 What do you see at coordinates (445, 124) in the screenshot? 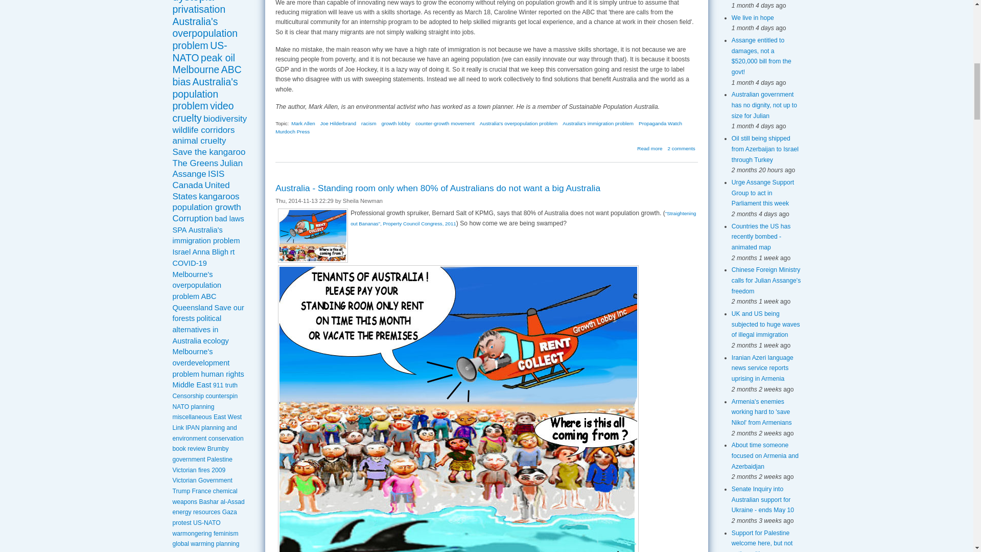
I see `counter-growth movement` at bounding box center [445, 124].